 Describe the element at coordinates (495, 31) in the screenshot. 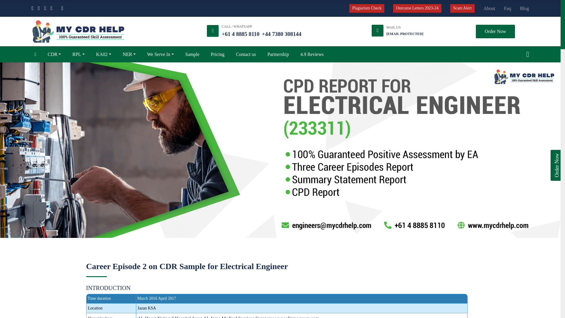

I see `Order Now` at that location.